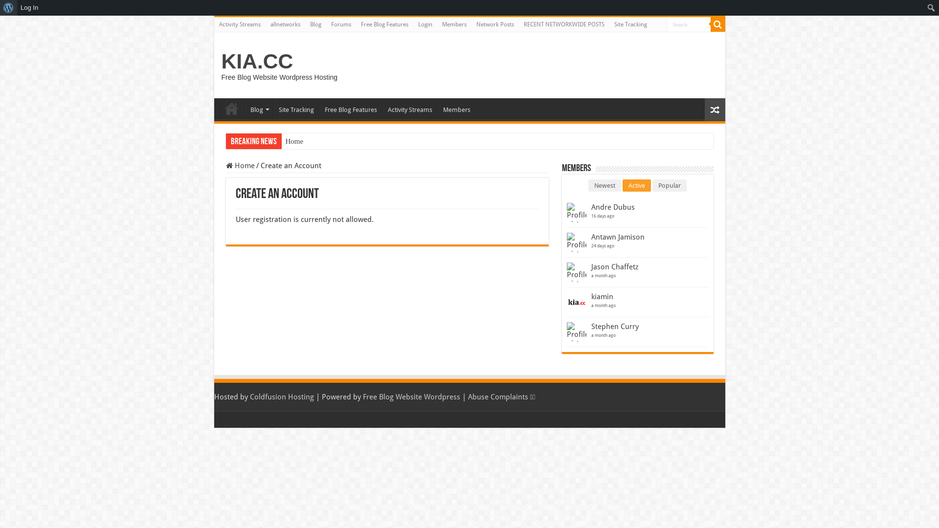 This screenshot has width=939, height=528. I want to click on Free Blog Website Wordpress, so click(412, 397).